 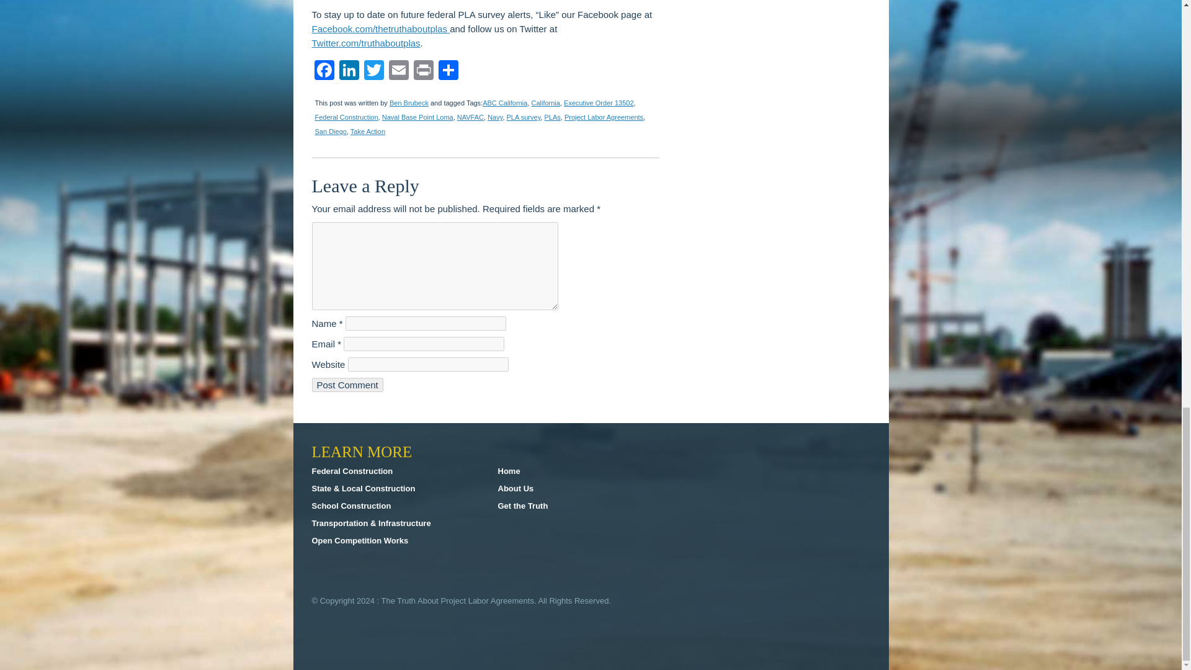 I want to click on Posts by Ben Brubeck, so click(x=409, y=102).